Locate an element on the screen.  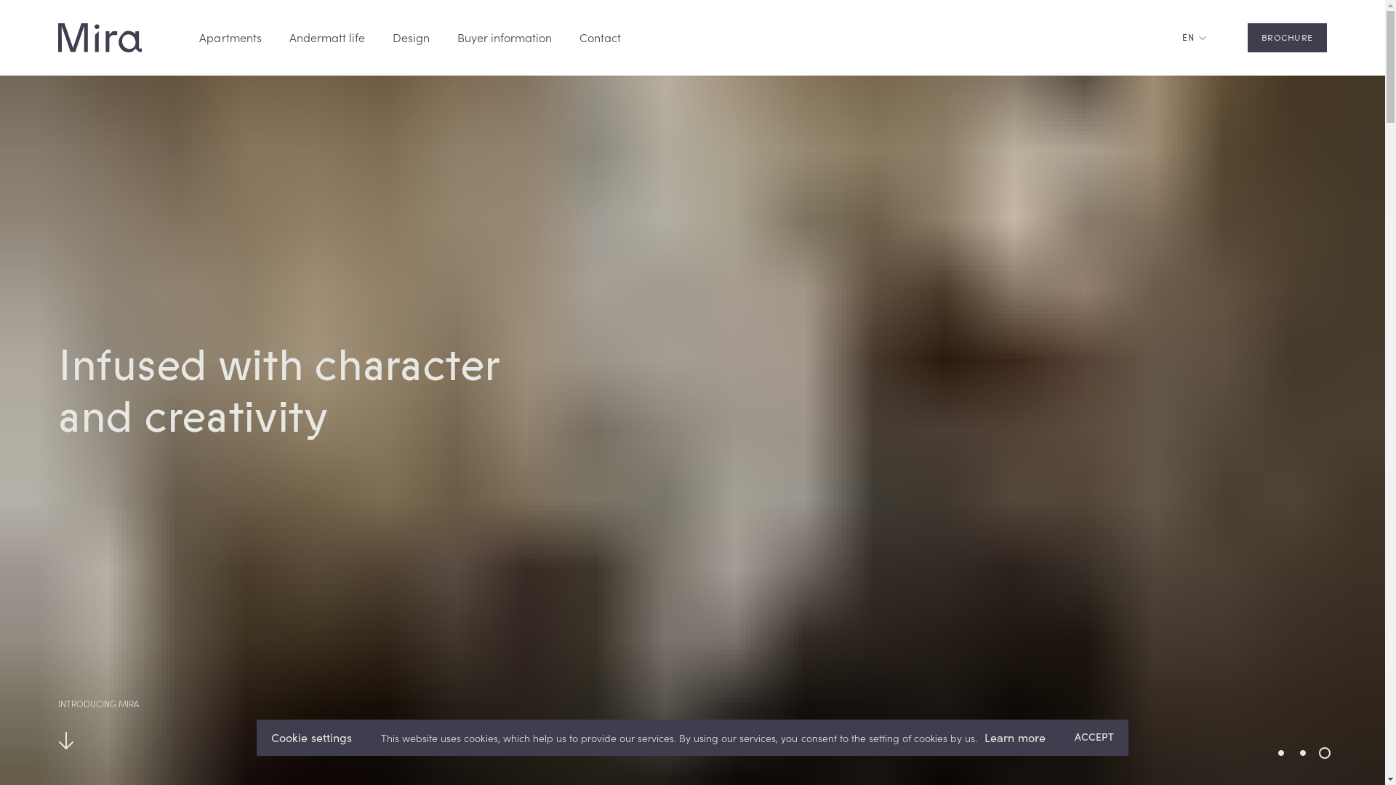
Design is located at coordinates (412, 38).